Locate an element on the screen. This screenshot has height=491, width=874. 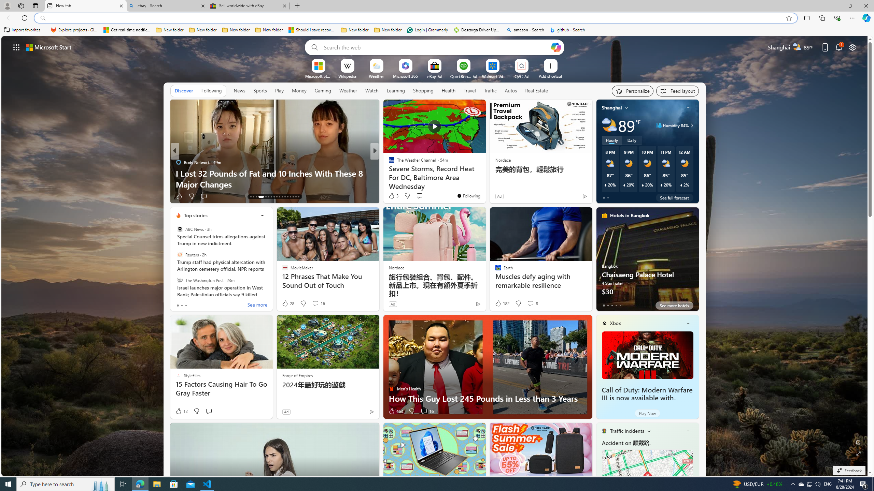
Microsoft start is located at coordinates (49, 47).